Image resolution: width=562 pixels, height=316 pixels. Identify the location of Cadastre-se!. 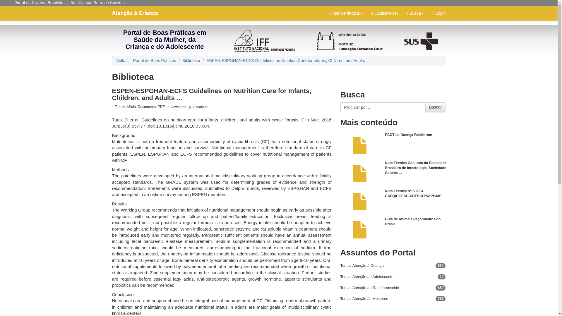
(385, 13).